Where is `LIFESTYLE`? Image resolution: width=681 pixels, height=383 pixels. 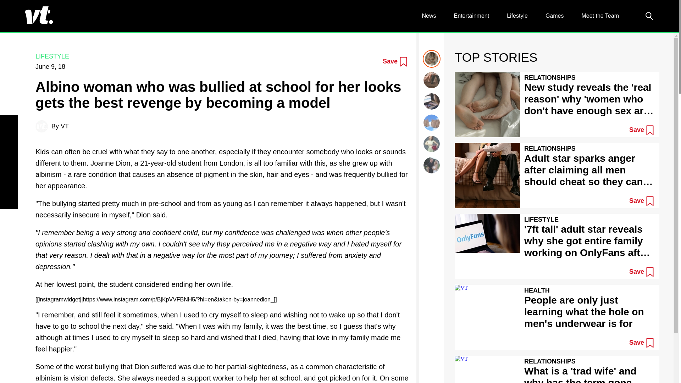
LIFESTYLE is located at coordinates (52, 56).